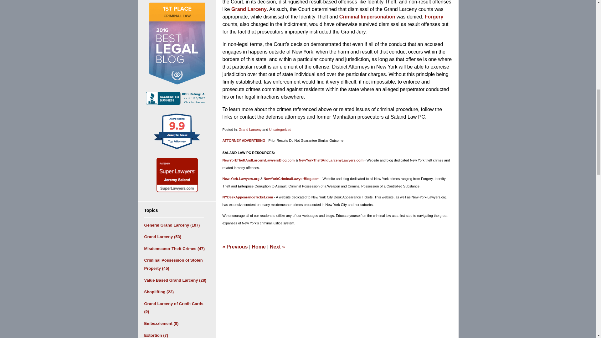 This screenshot has width=601, height=338. I want to click on View all posts in Uncategorized, so click(280, 130).